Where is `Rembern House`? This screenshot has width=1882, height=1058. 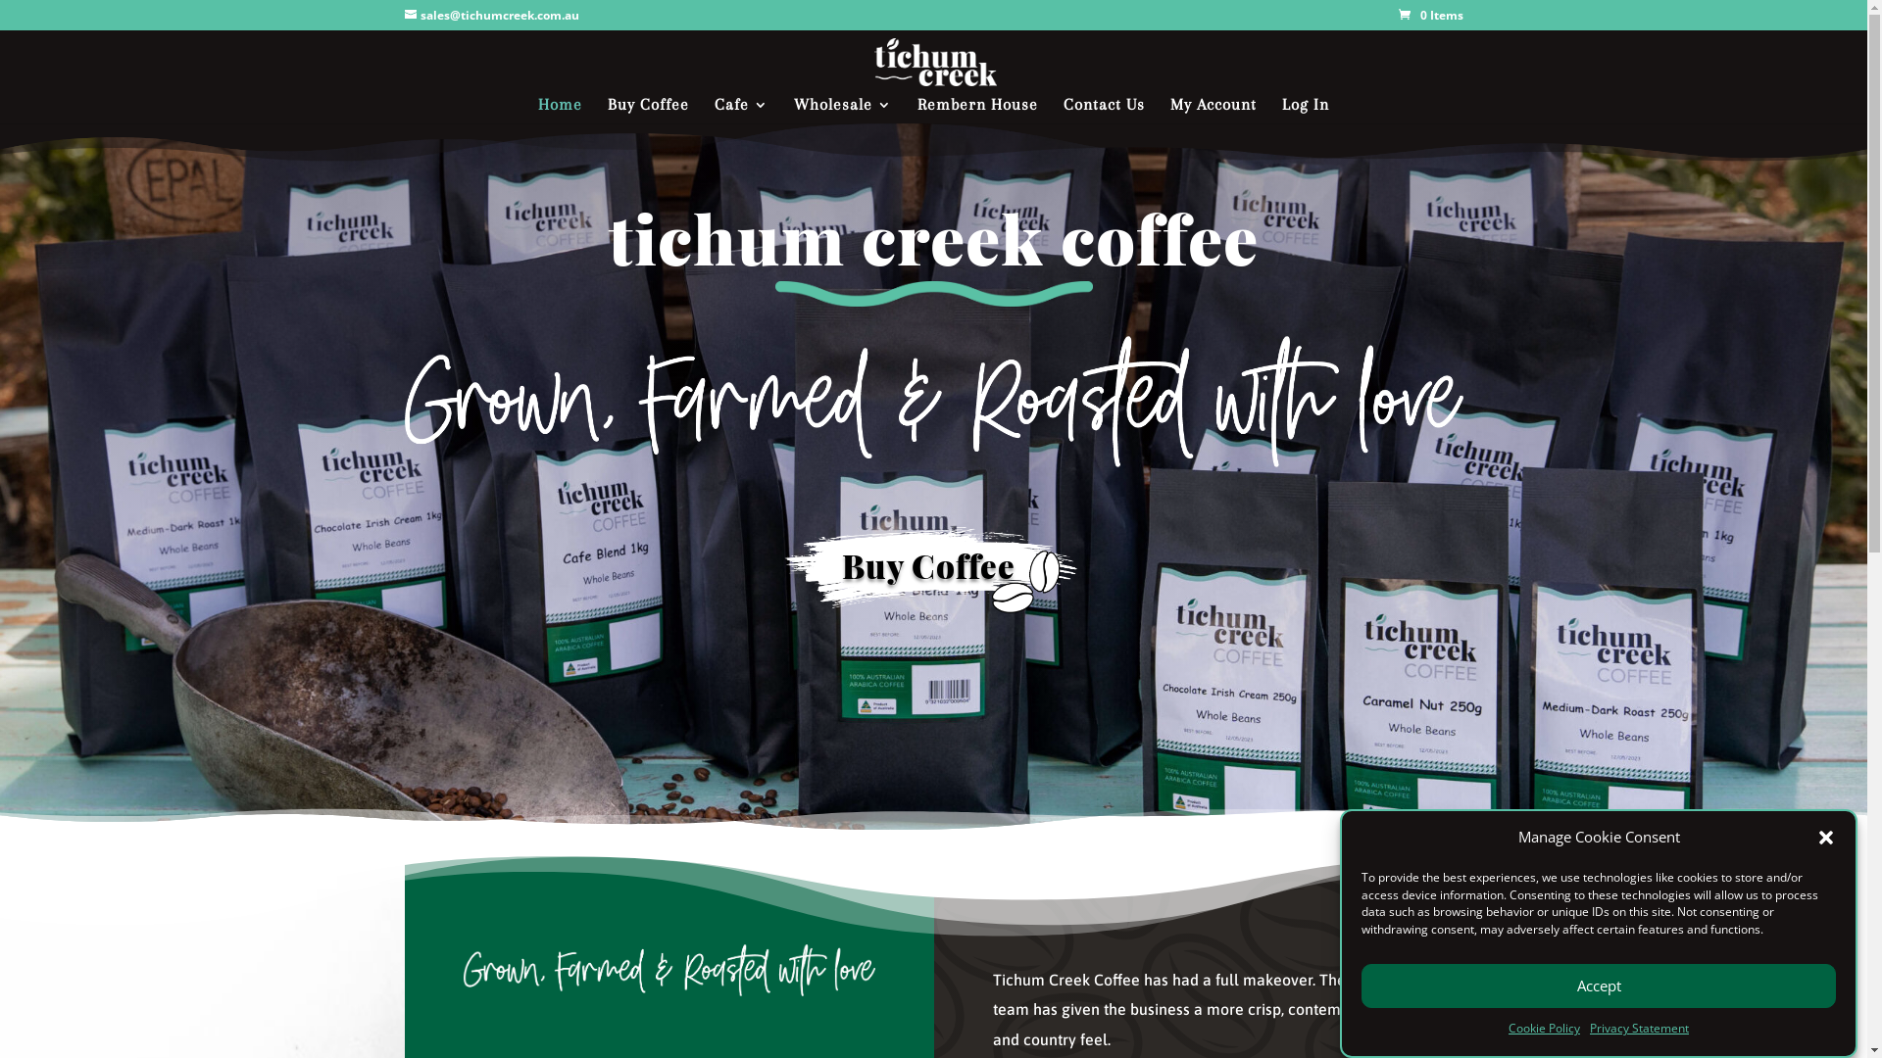
Rembern House is located at coordinates (978, 111).